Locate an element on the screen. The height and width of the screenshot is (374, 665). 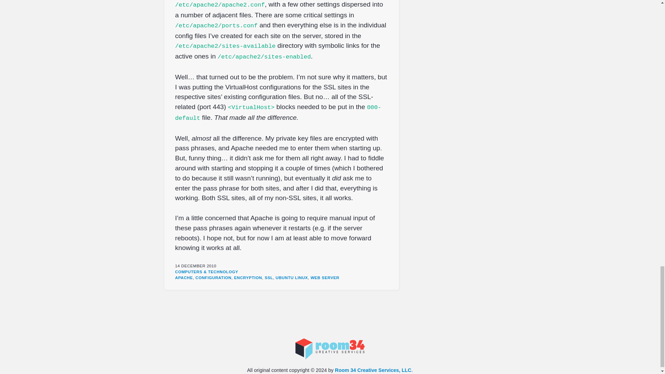
WEB SERVER is located at coordinates (325, 277).